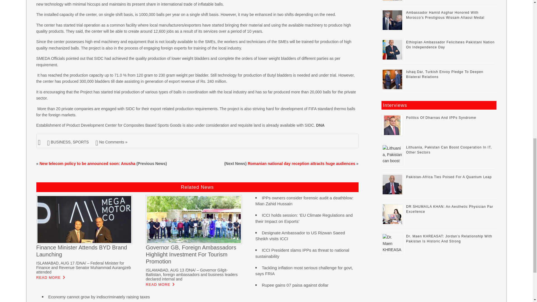 Image resolution: width=537 pixels, height=302 pixels. I want to click on Permanent Link to Rupee gains 07 paisa against dollar, so click(295, 285).